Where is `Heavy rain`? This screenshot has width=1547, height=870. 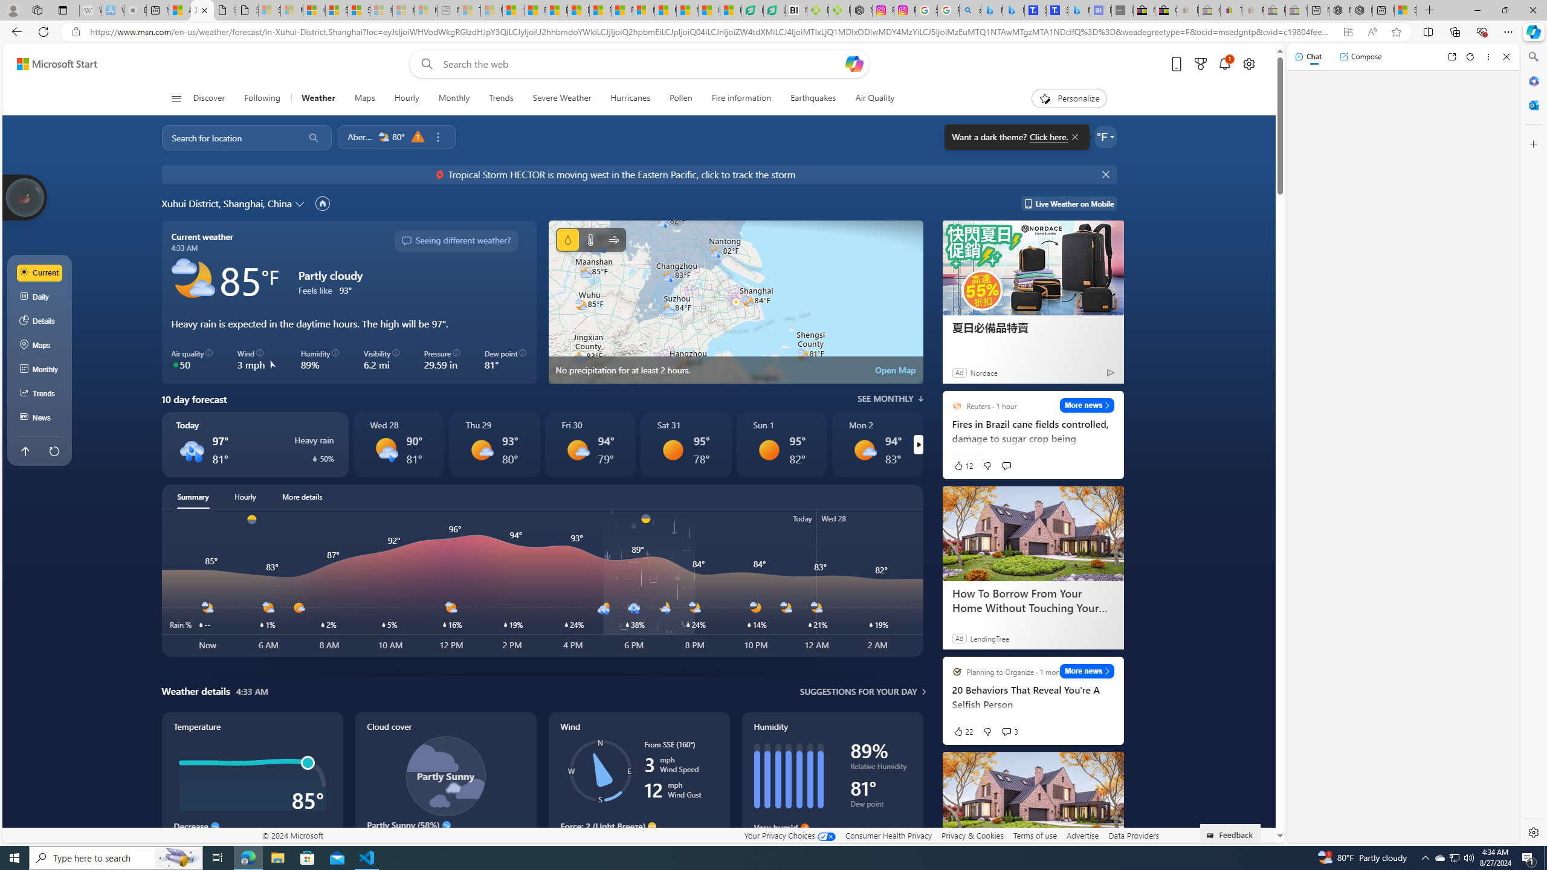
Heavy rain is located at coordinates (191, 449).